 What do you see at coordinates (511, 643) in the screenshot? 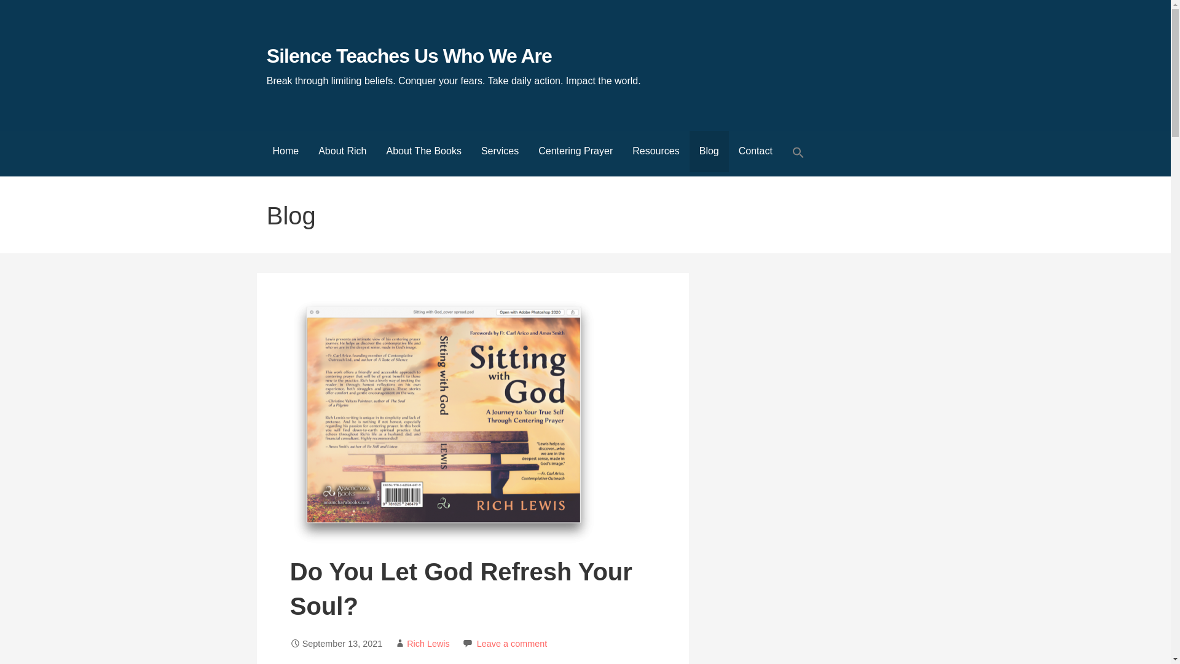
I see `Leave a comment` at bounding box center [511, 643].